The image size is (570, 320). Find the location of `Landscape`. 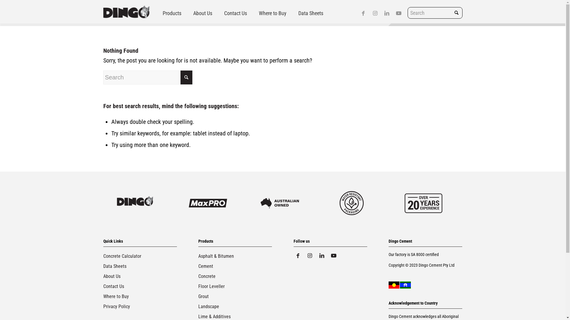

Landscape is located at coordinates (235, 306).